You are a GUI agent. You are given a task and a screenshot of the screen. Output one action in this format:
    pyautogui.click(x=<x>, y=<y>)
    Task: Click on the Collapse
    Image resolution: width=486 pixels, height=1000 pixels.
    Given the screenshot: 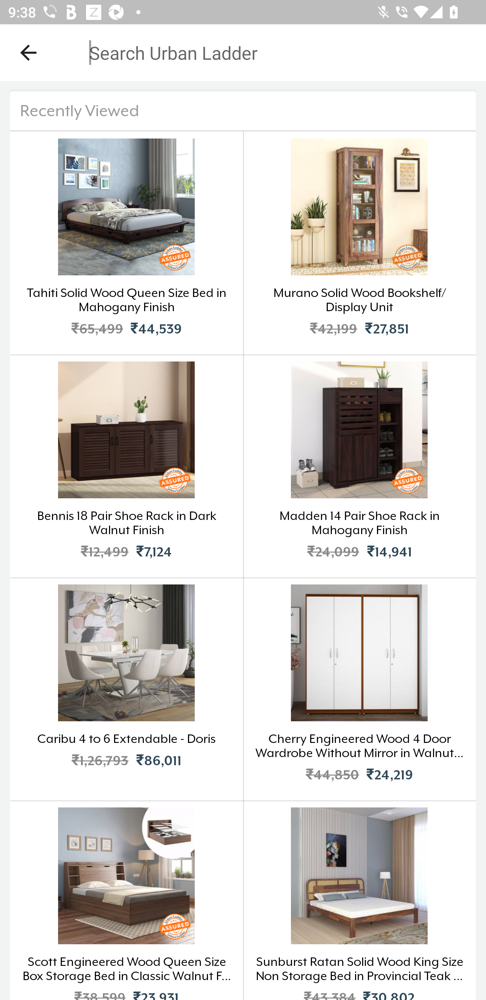 What is the action you would take?
    pyautogui.click(x=28, y=52)
    